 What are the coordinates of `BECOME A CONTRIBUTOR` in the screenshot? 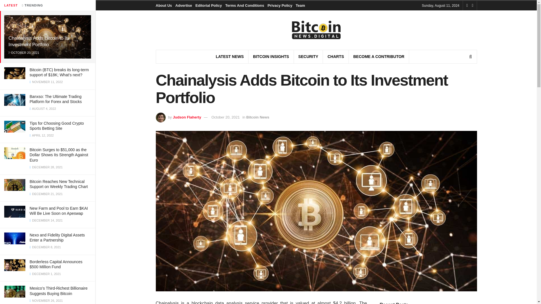 It's located at (379, 56).